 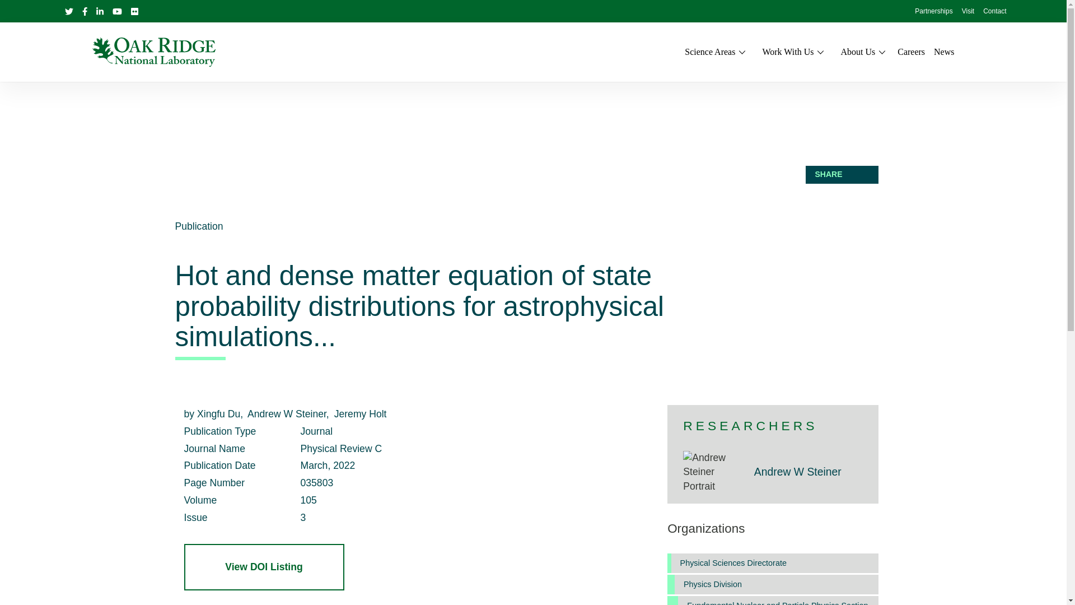 I want to click on Andrew W Steiner, so click(x=798, y=472).